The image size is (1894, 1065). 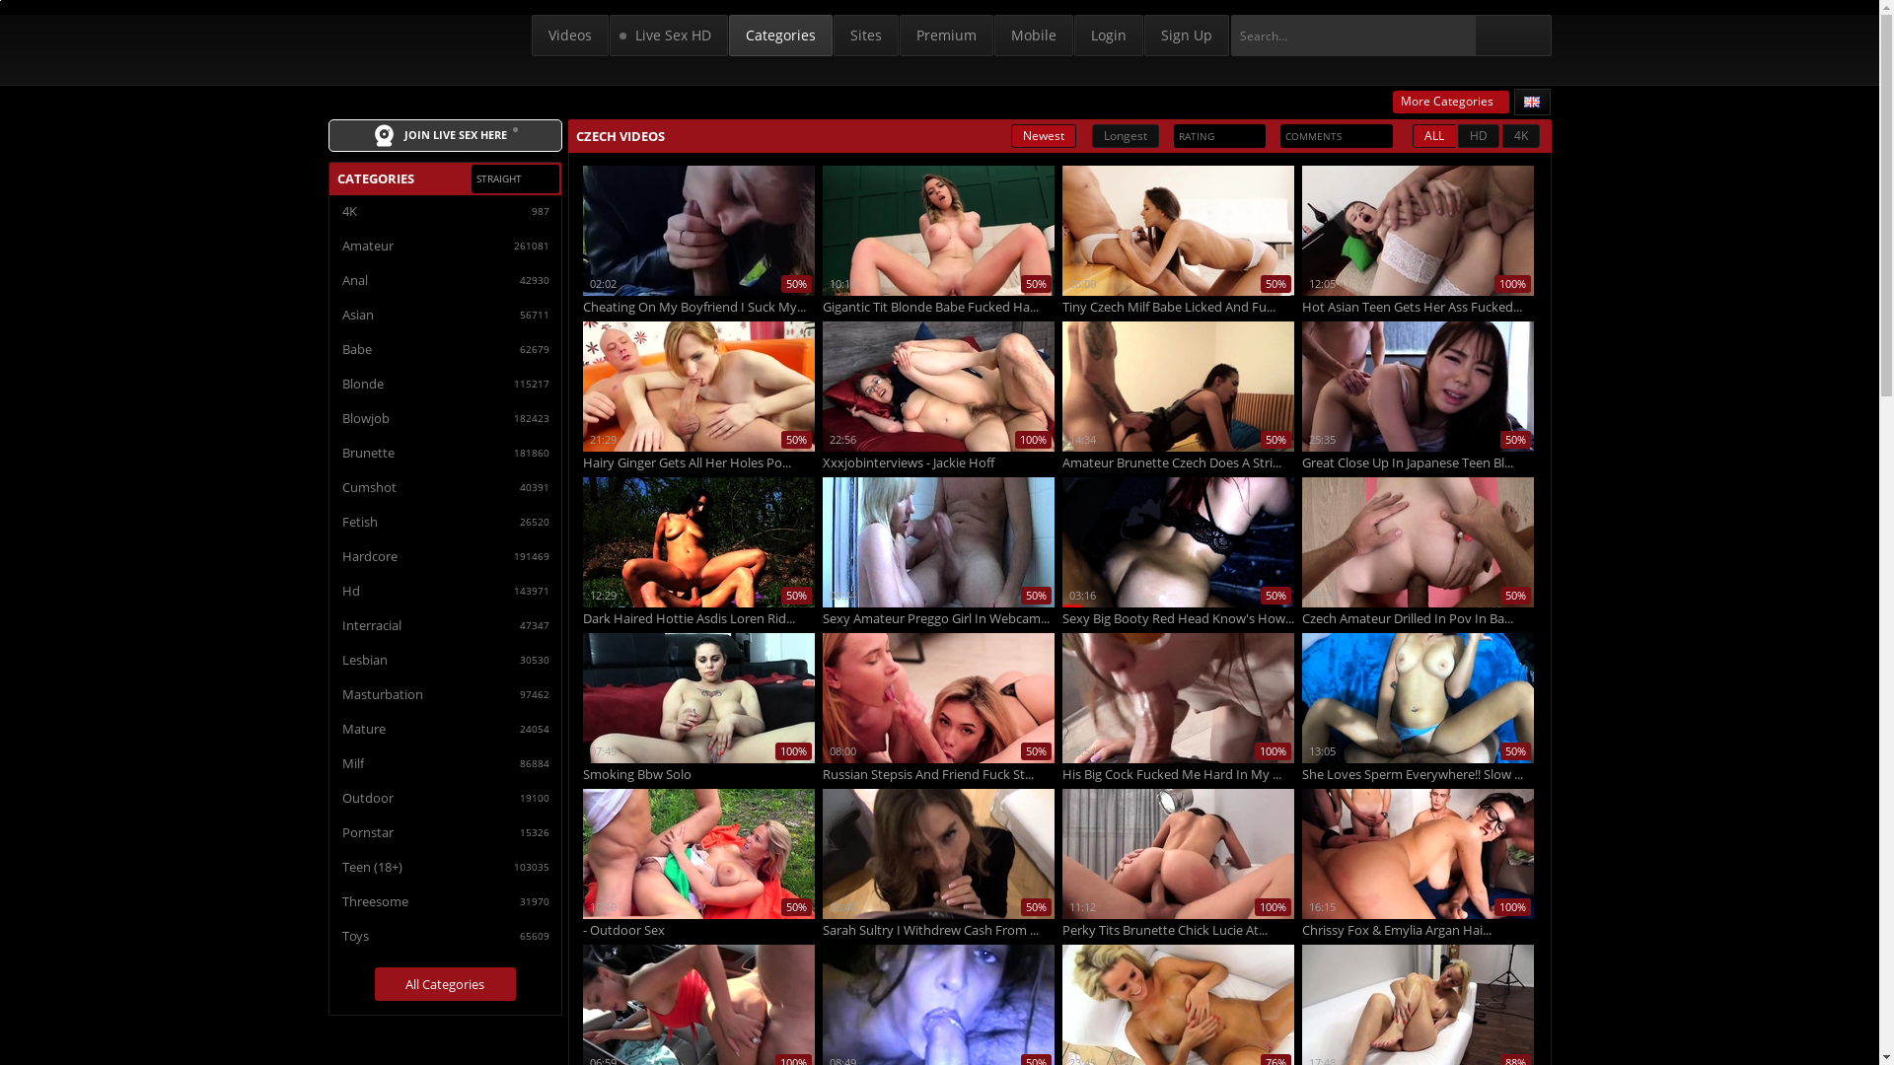 I want to click on Search, so click(x=1522, y=35).